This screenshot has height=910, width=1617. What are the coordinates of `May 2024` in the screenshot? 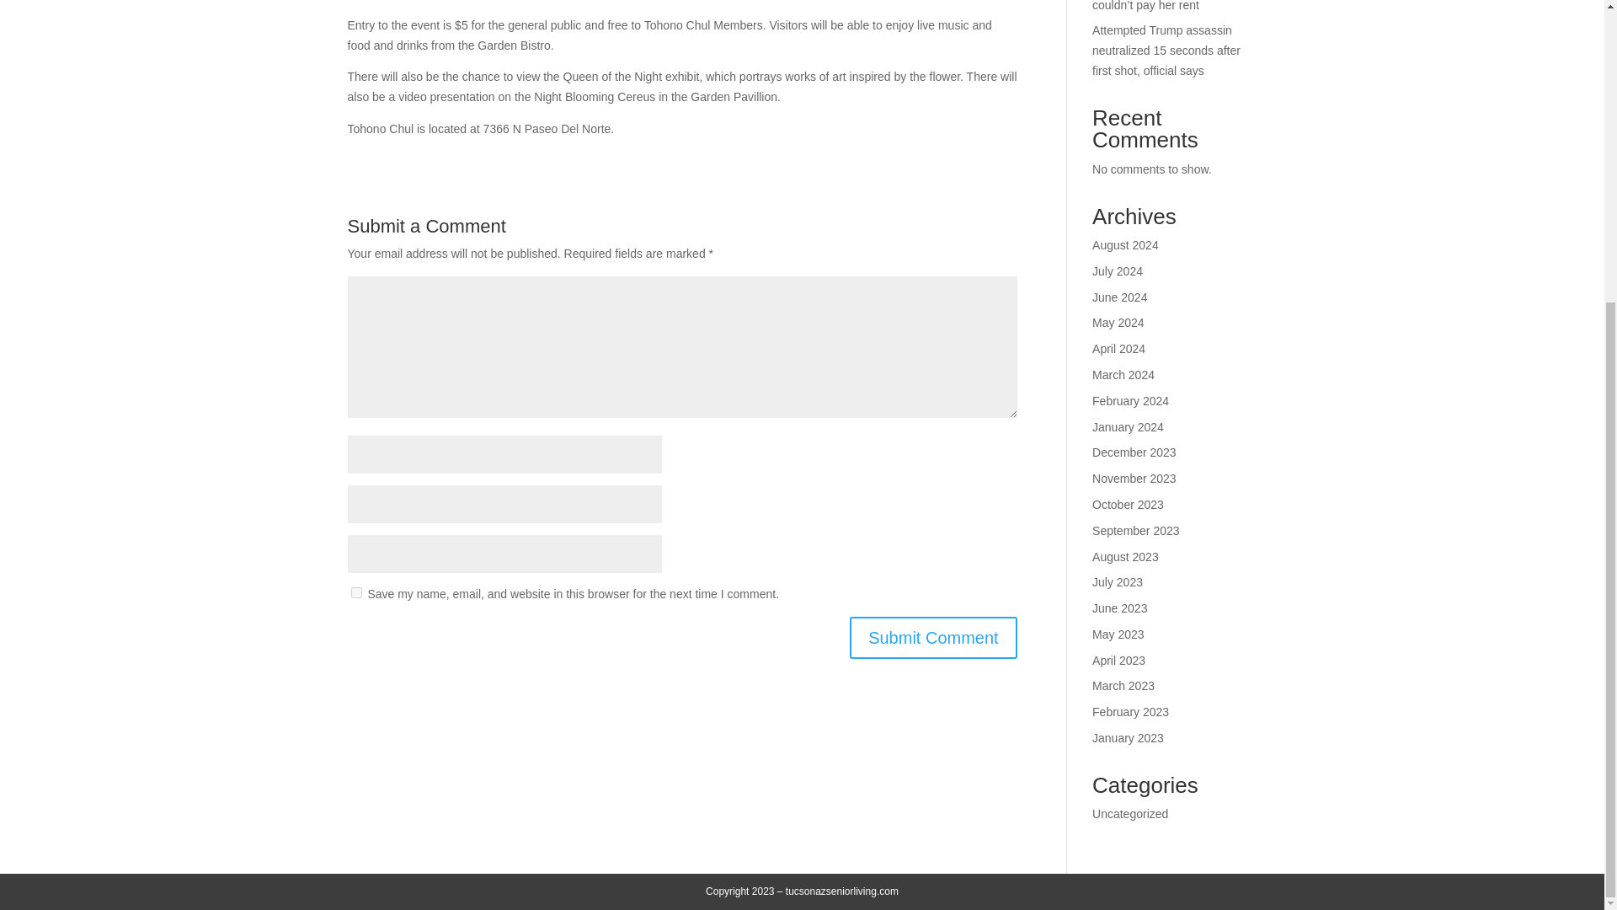 It's located at (1118, 322).